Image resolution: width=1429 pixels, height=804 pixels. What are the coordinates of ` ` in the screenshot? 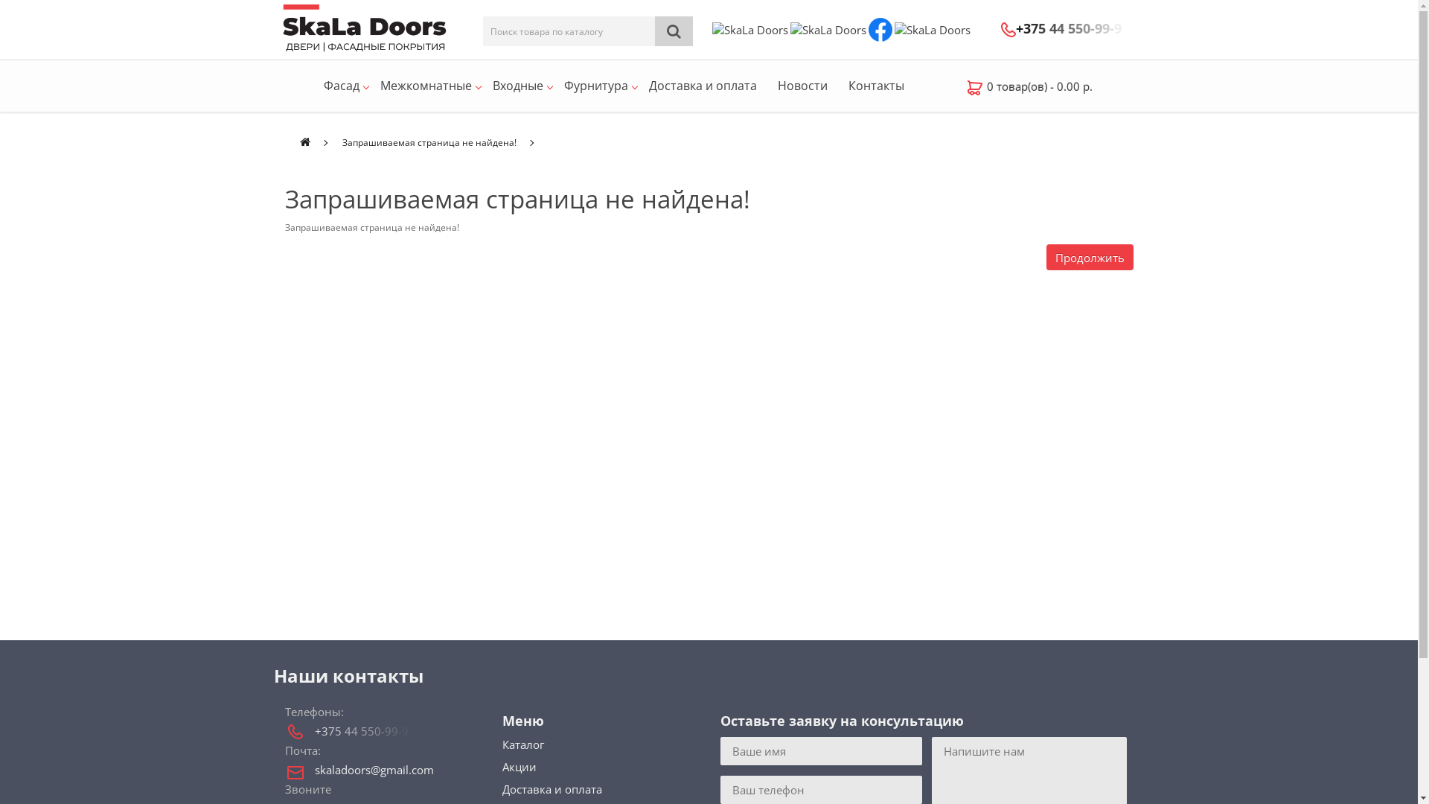 It's located at (975, 88).